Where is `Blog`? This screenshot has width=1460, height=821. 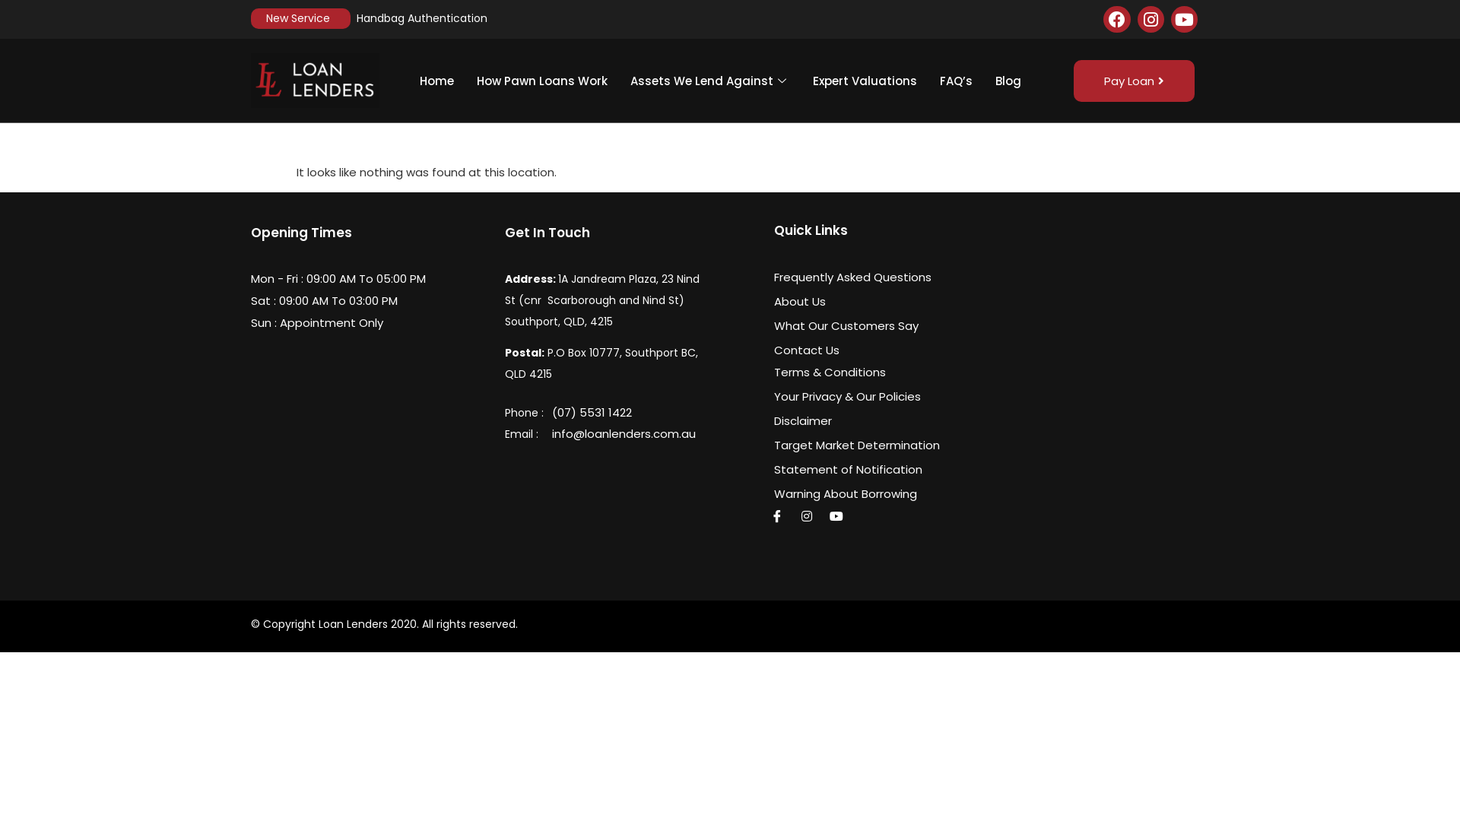 Blog is located at coordinates (1008, 81).